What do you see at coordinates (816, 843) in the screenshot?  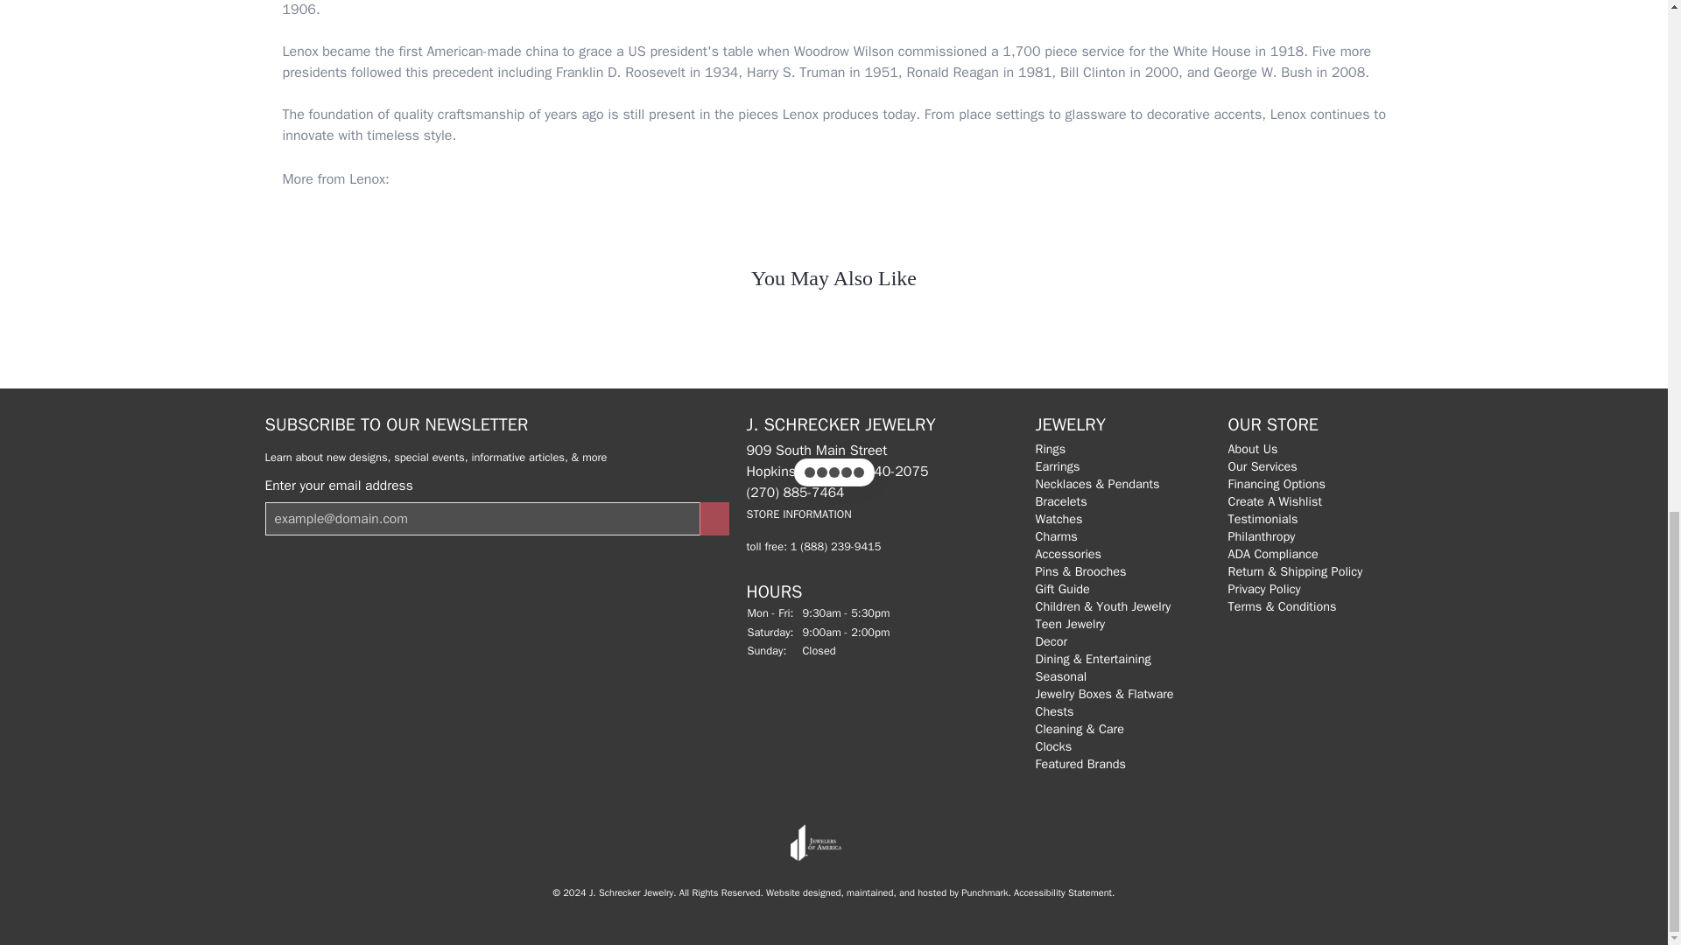 I see `Jewelers of America` at bounding box center [816, 843].